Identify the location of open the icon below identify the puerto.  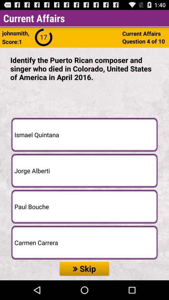
(84, 134).